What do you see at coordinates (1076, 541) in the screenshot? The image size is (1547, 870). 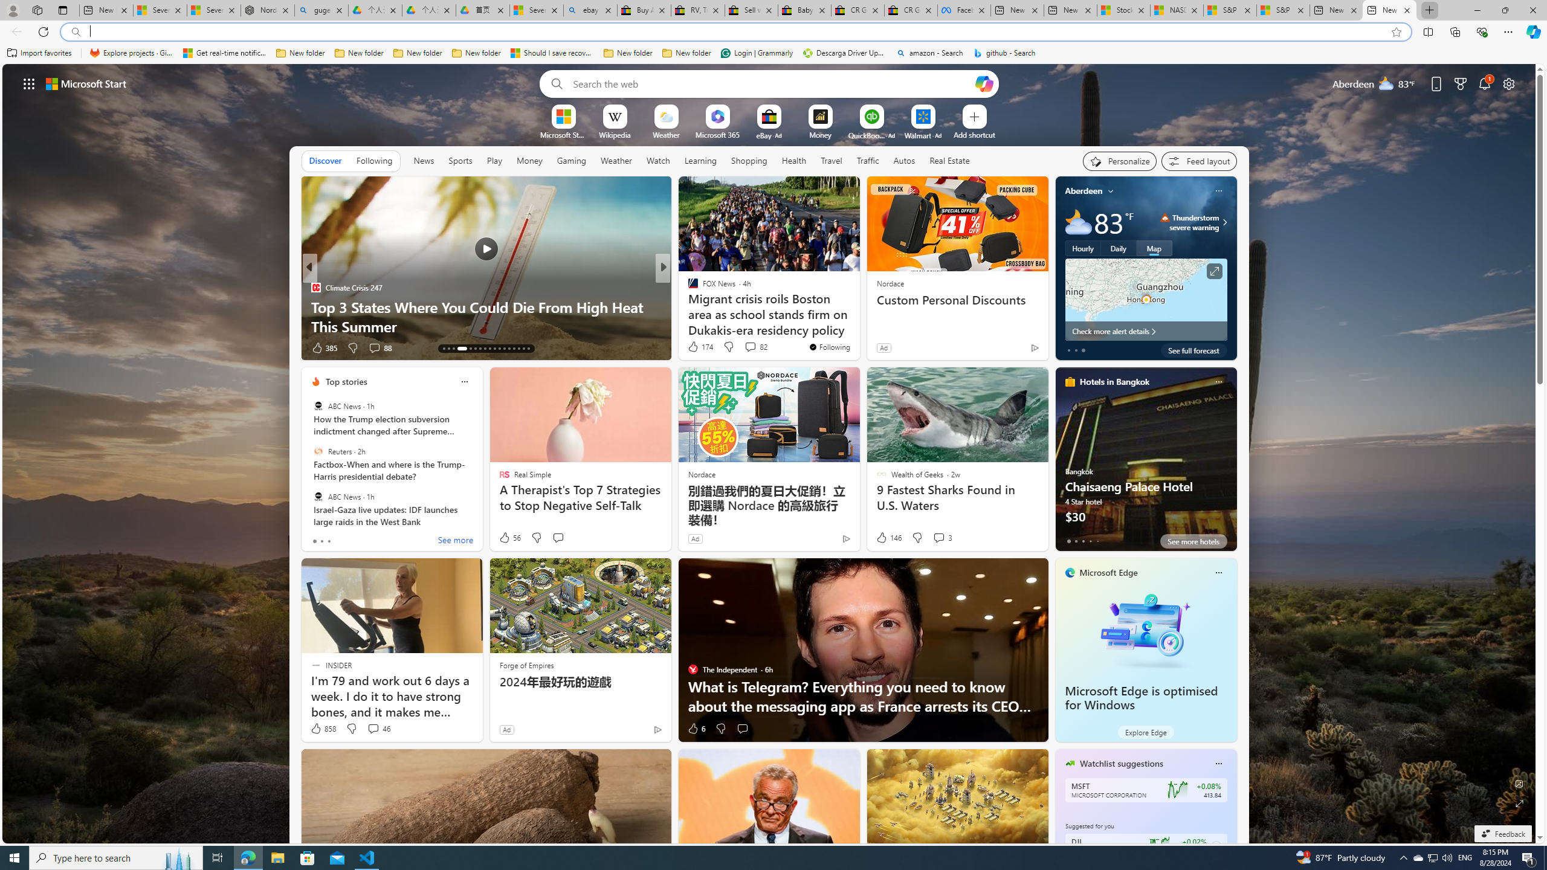 I see `tab-1` at bounding box center [1076, 541].